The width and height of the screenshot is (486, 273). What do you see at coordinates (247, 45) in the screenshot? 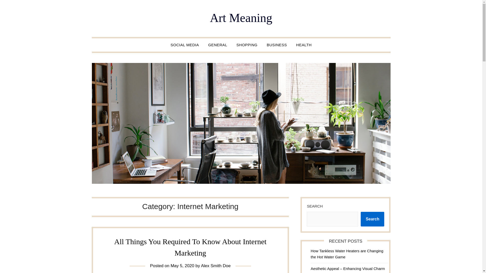
I see `SHOPPING` at bounding box center [247, 45].